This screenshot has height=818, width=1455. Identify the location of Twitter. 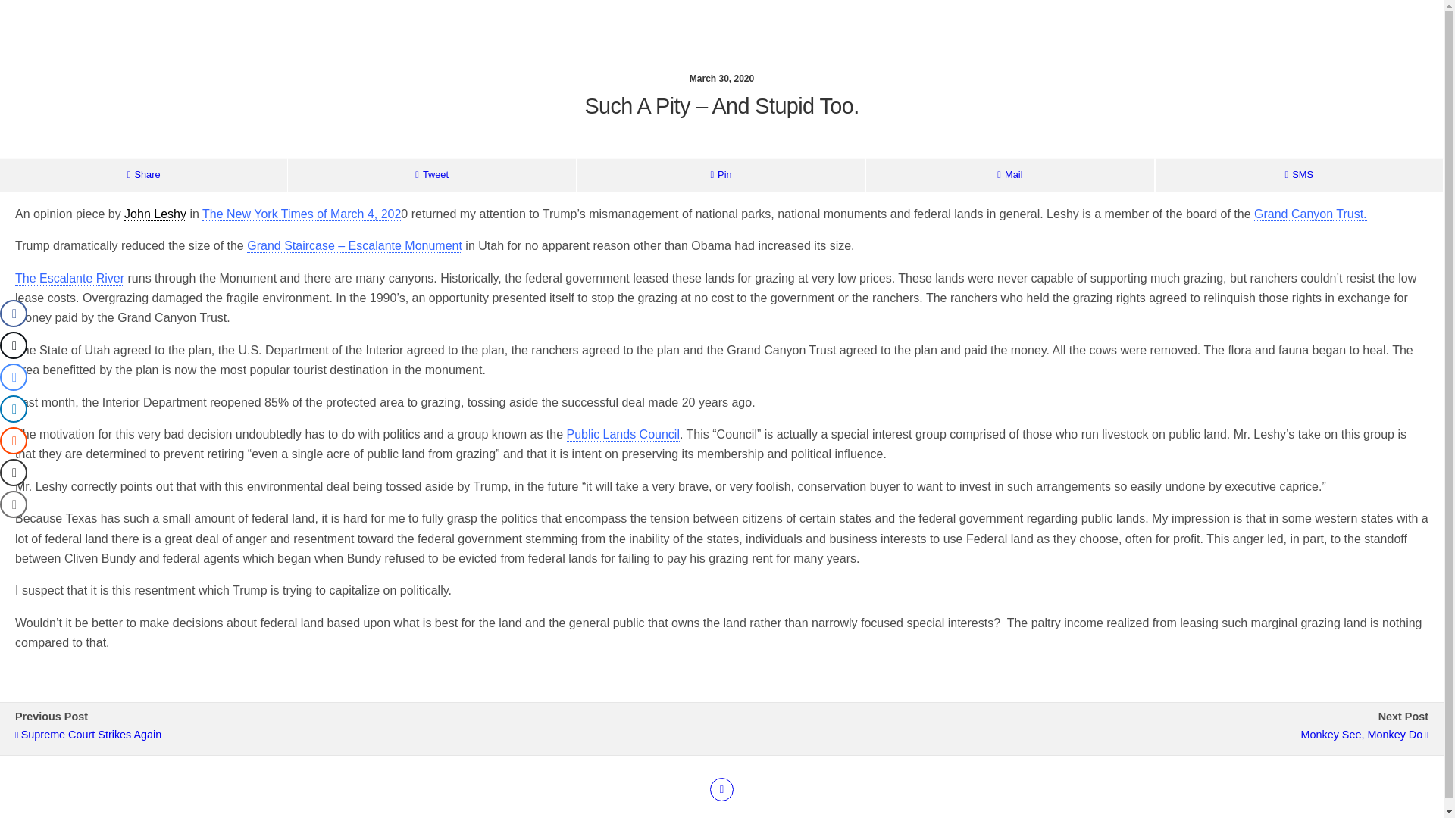
(721, 789).